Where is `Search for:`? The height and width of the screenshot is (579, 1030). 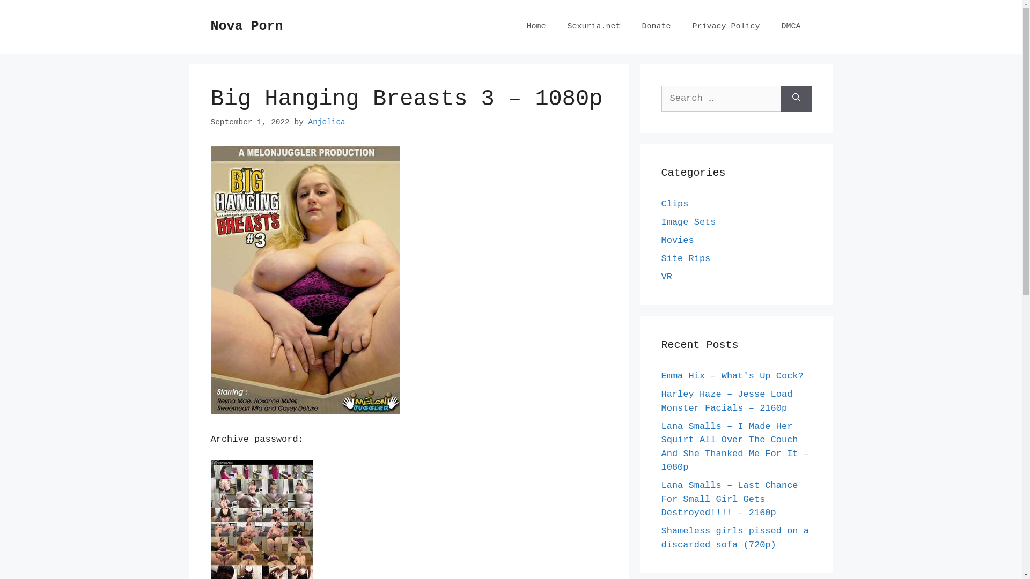
Search for: is located at coordinates (721, 99).